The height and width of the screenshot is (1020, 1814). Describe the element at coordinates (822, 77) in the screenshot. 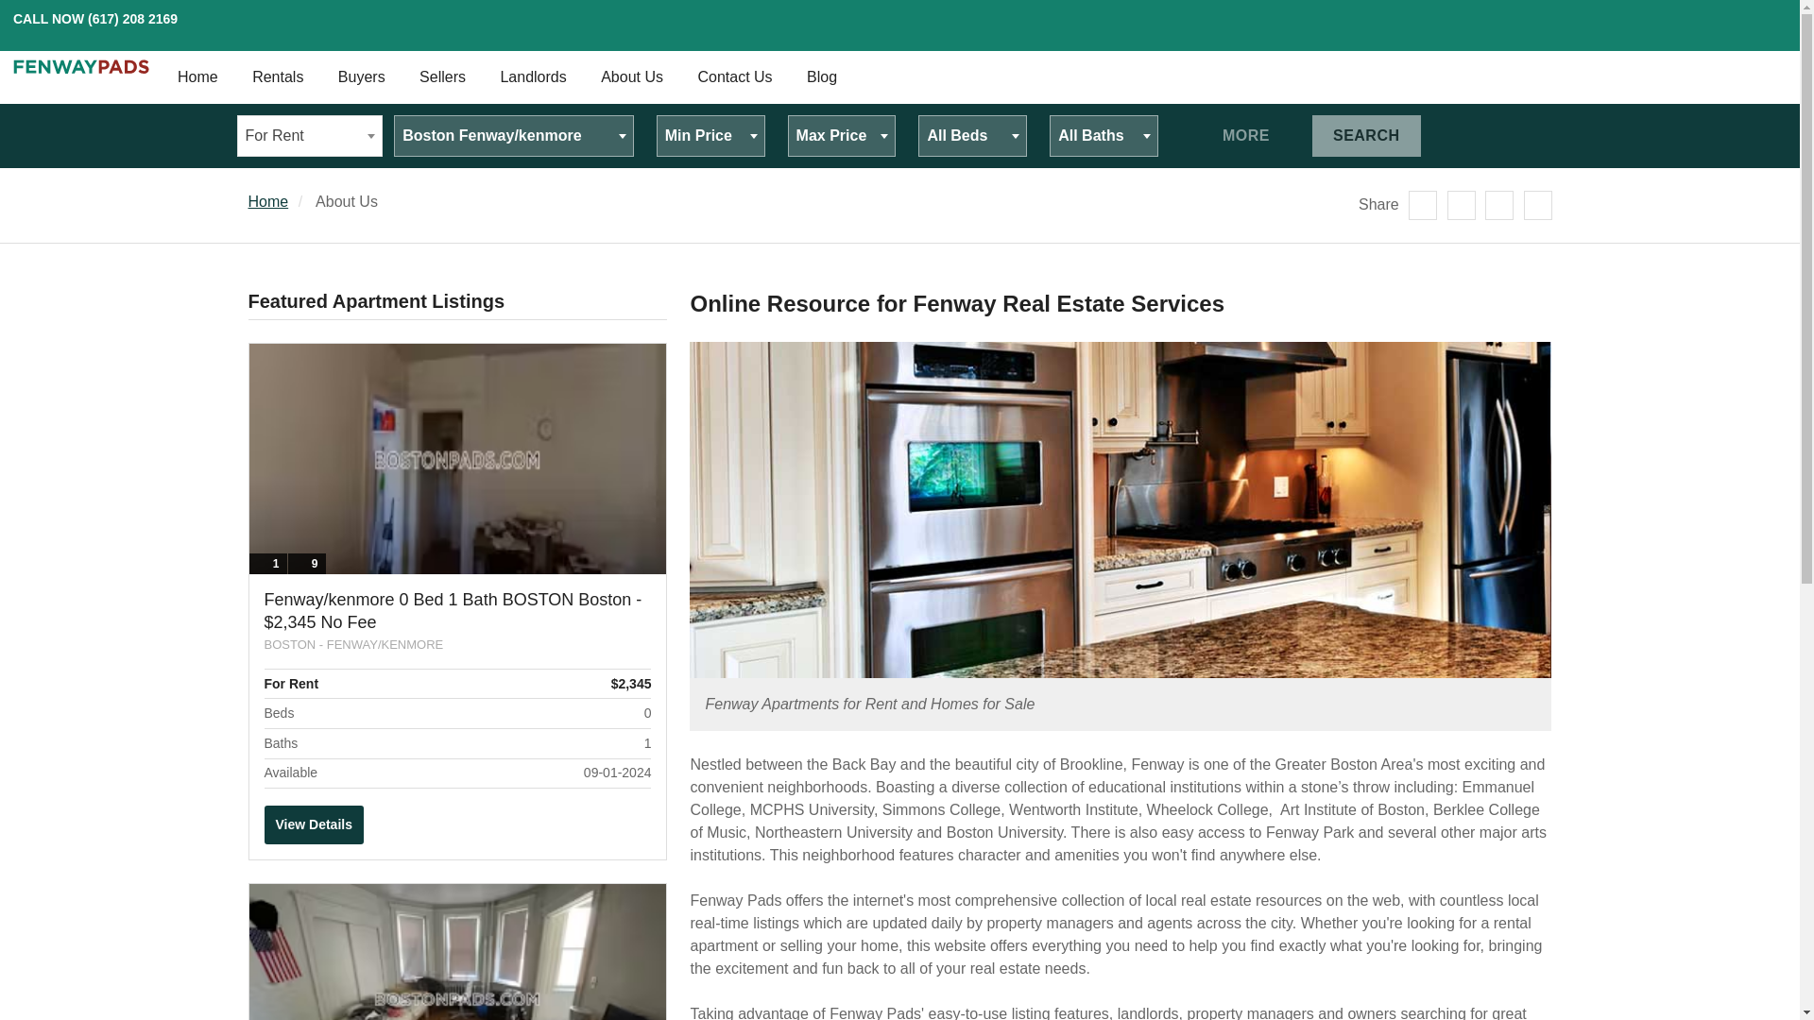

I see `Blog` at that location.